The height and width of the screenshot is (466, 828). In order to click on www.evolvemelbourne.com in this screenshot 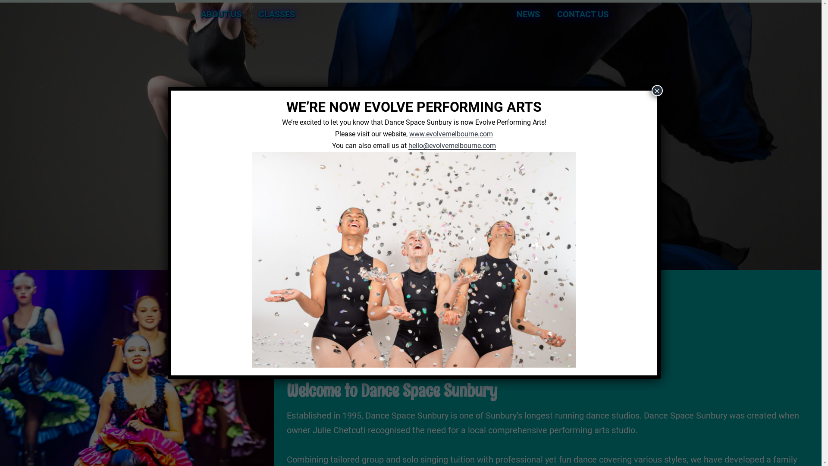, I will do `click(451, 134)`.